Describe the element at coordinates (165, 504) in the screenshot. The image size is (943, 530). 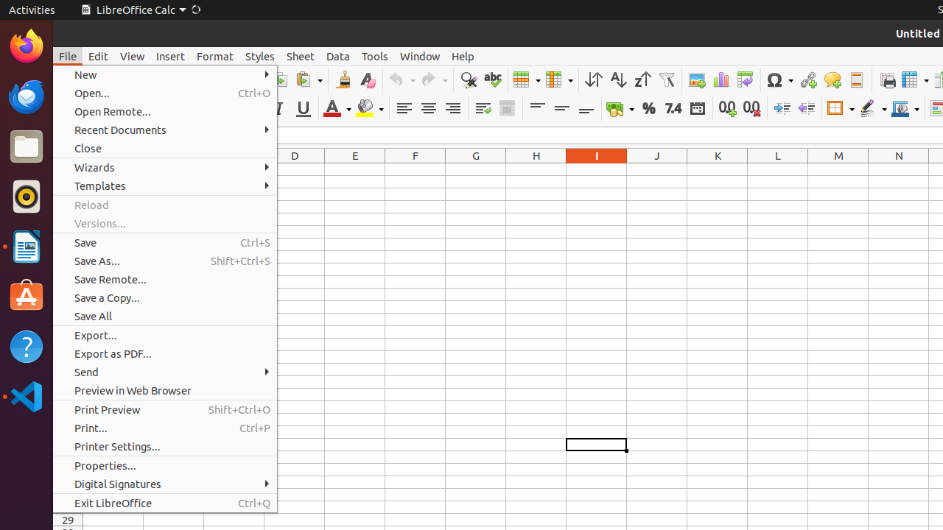
I see `Exit LibreOffice` at that location.